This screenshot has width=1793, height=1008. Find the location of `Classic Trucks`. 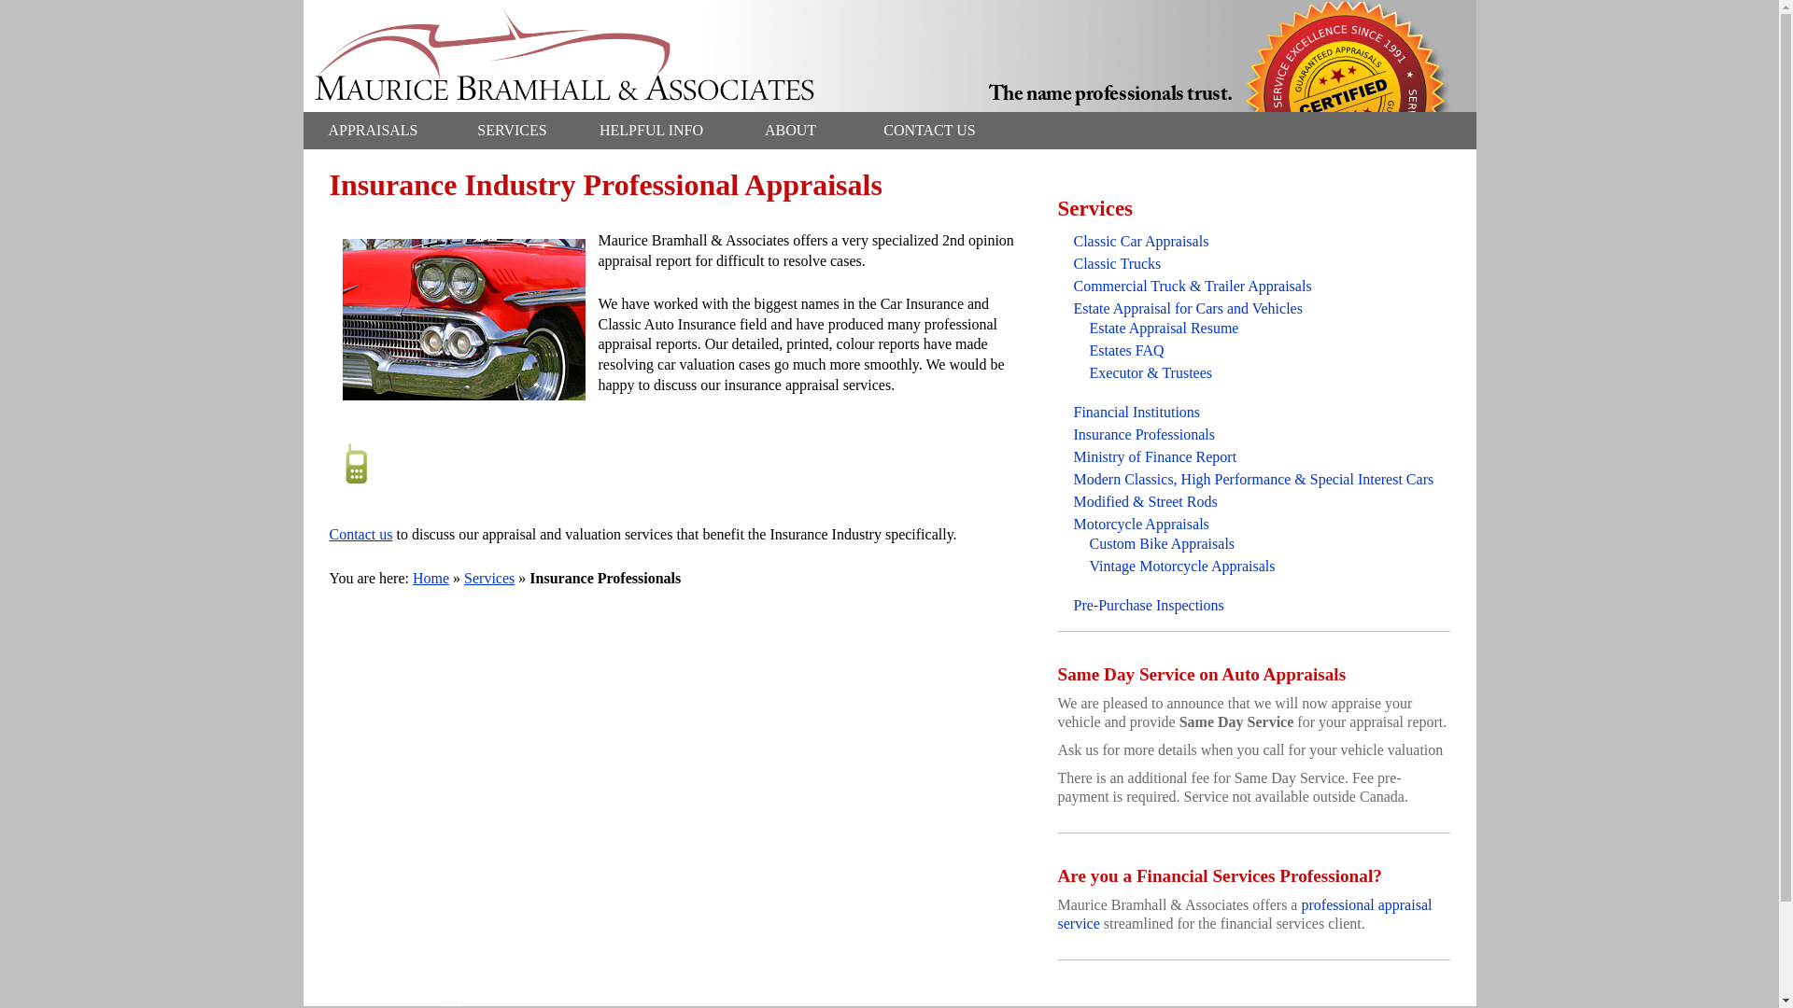

Classic Trucks is located at coordinates (1118, 263).